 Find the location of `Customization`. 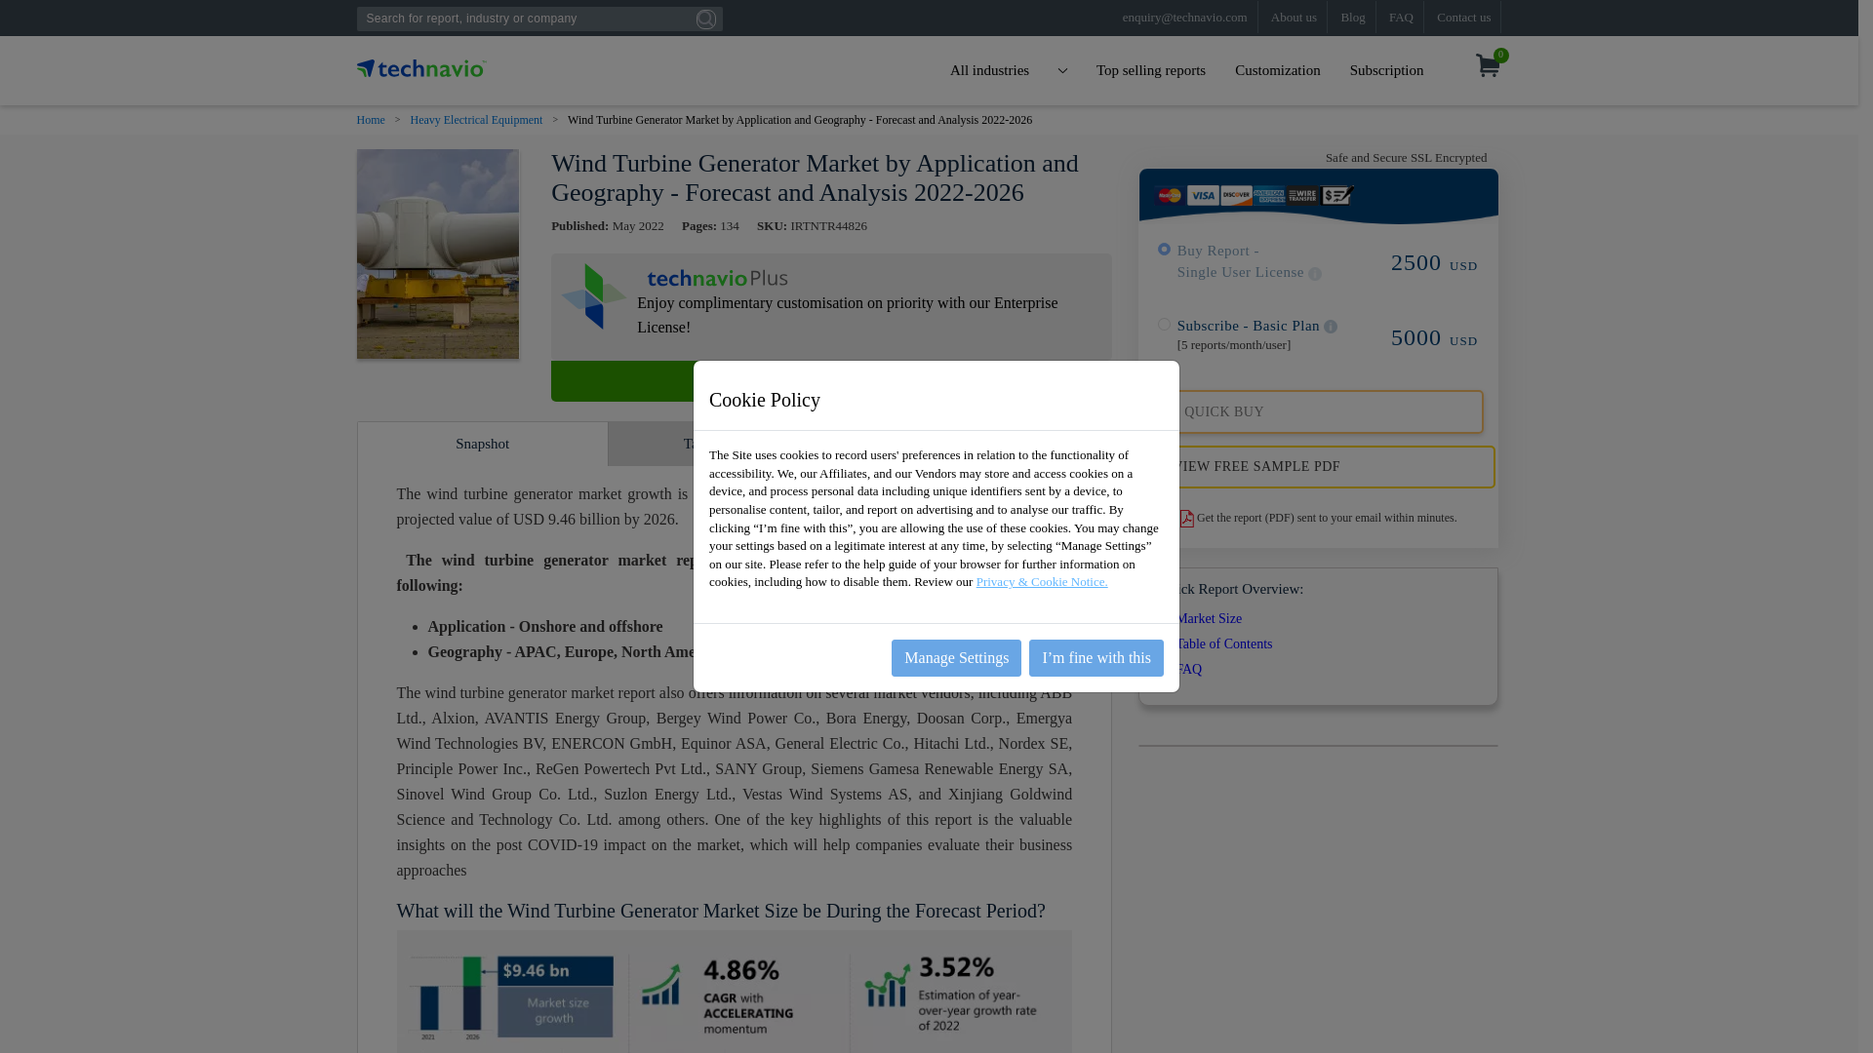

Customization is located at coordinates (1278, 70).